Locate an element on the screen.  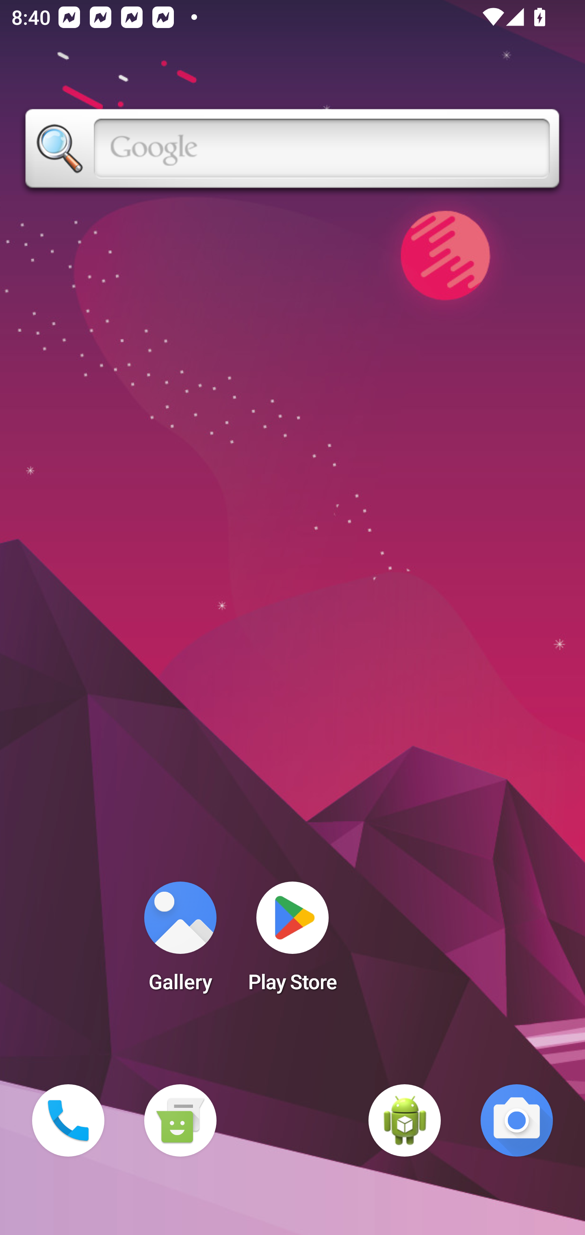
Messaging is located at coordinates (180, 1120).